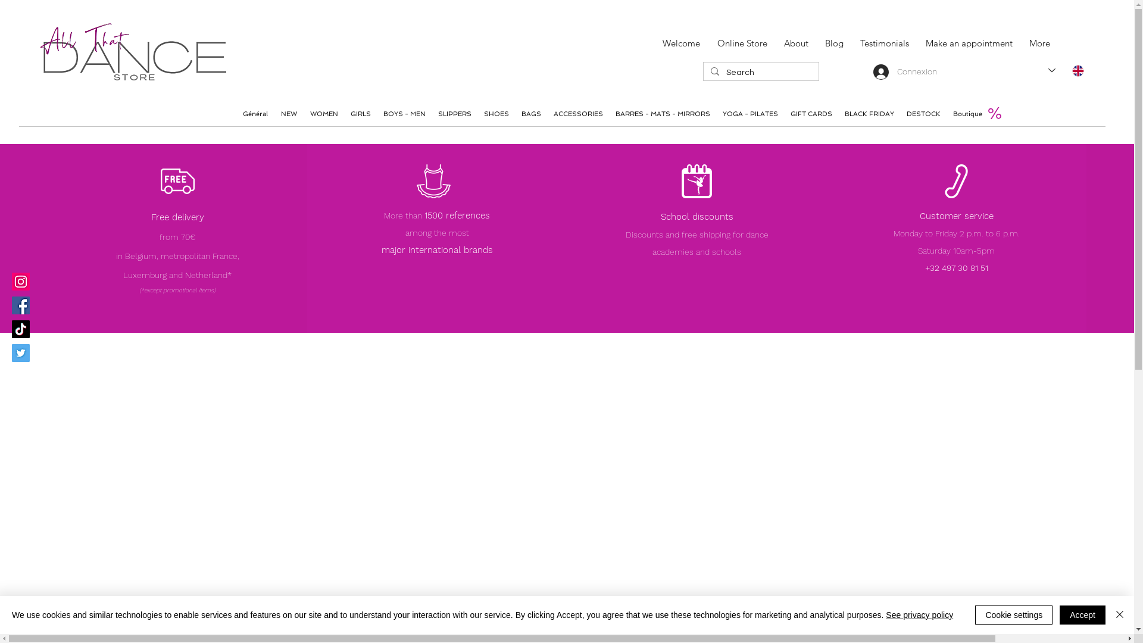 This screenshot has width=1143, height=643. I want to click on Trustedsite, so click(364, 32).